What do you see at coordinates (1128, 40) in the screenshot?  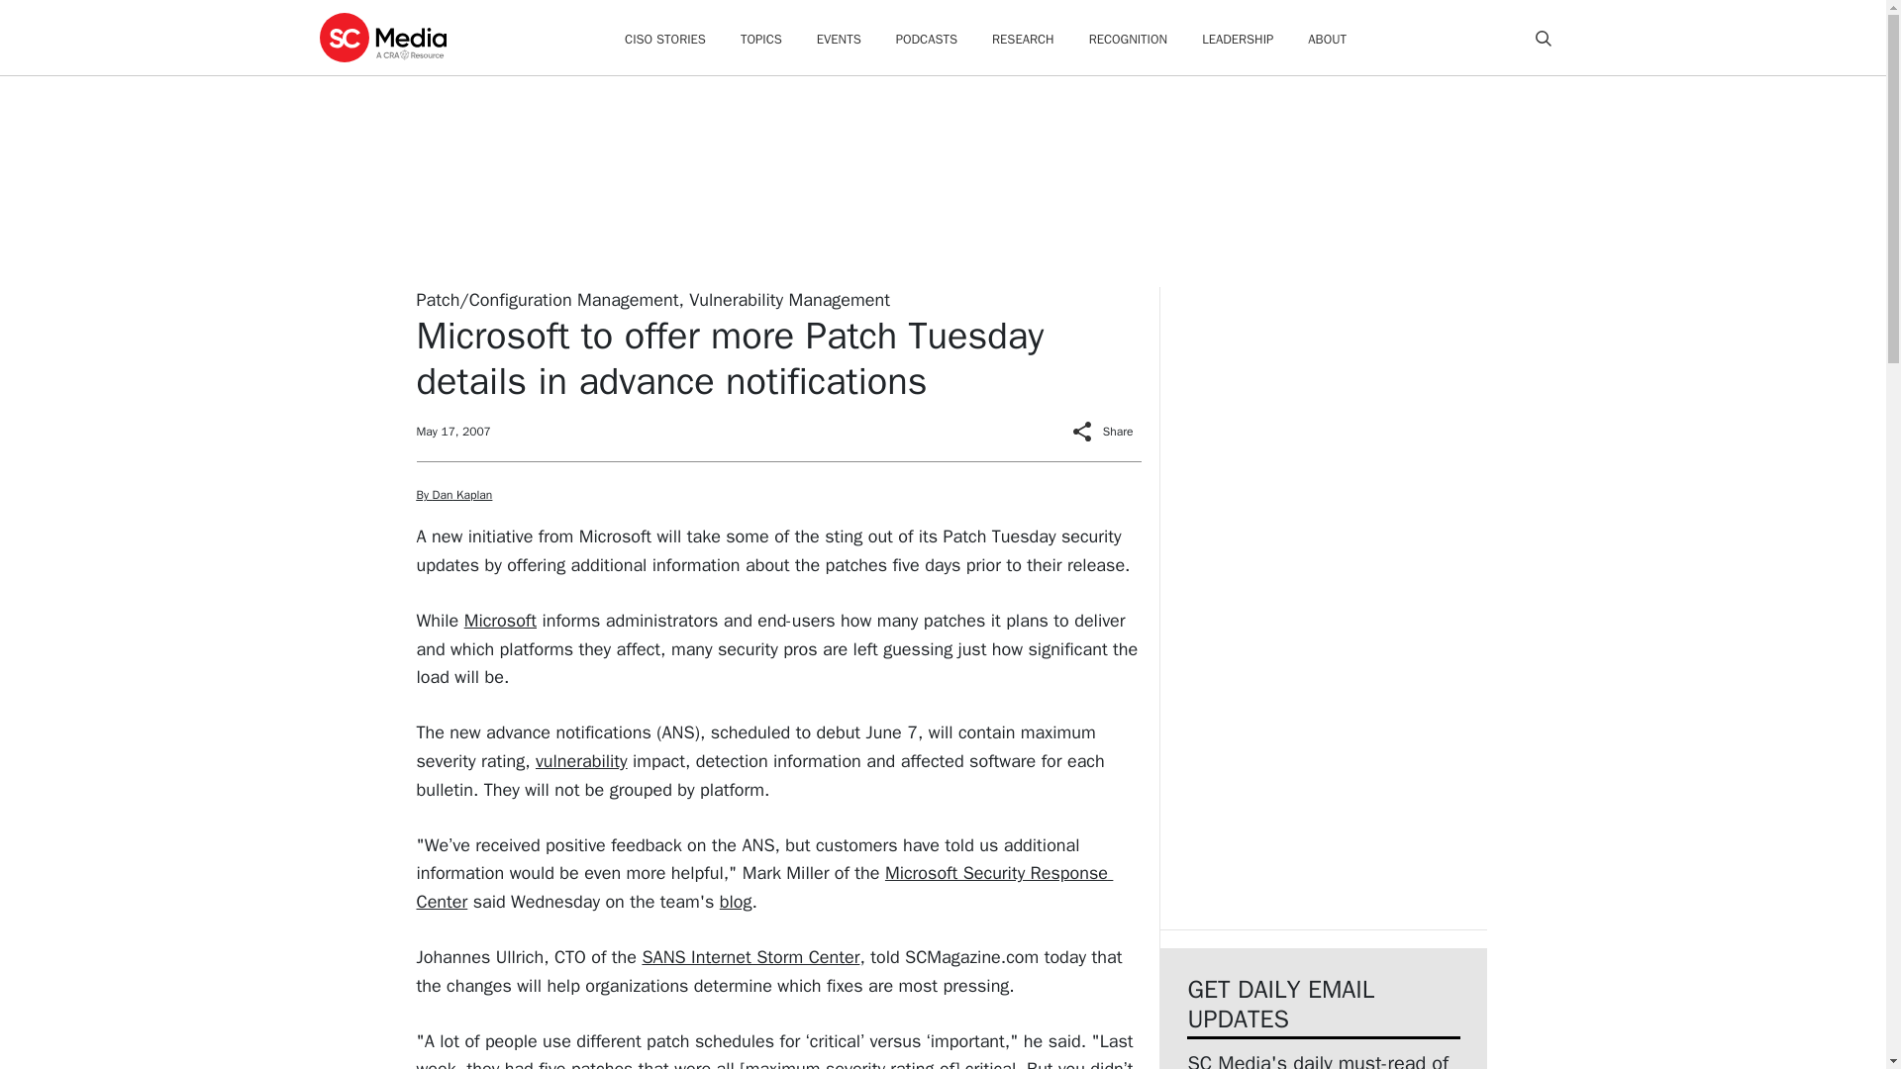 I see `RECOGNITION` at bounding box center [1128, 40].